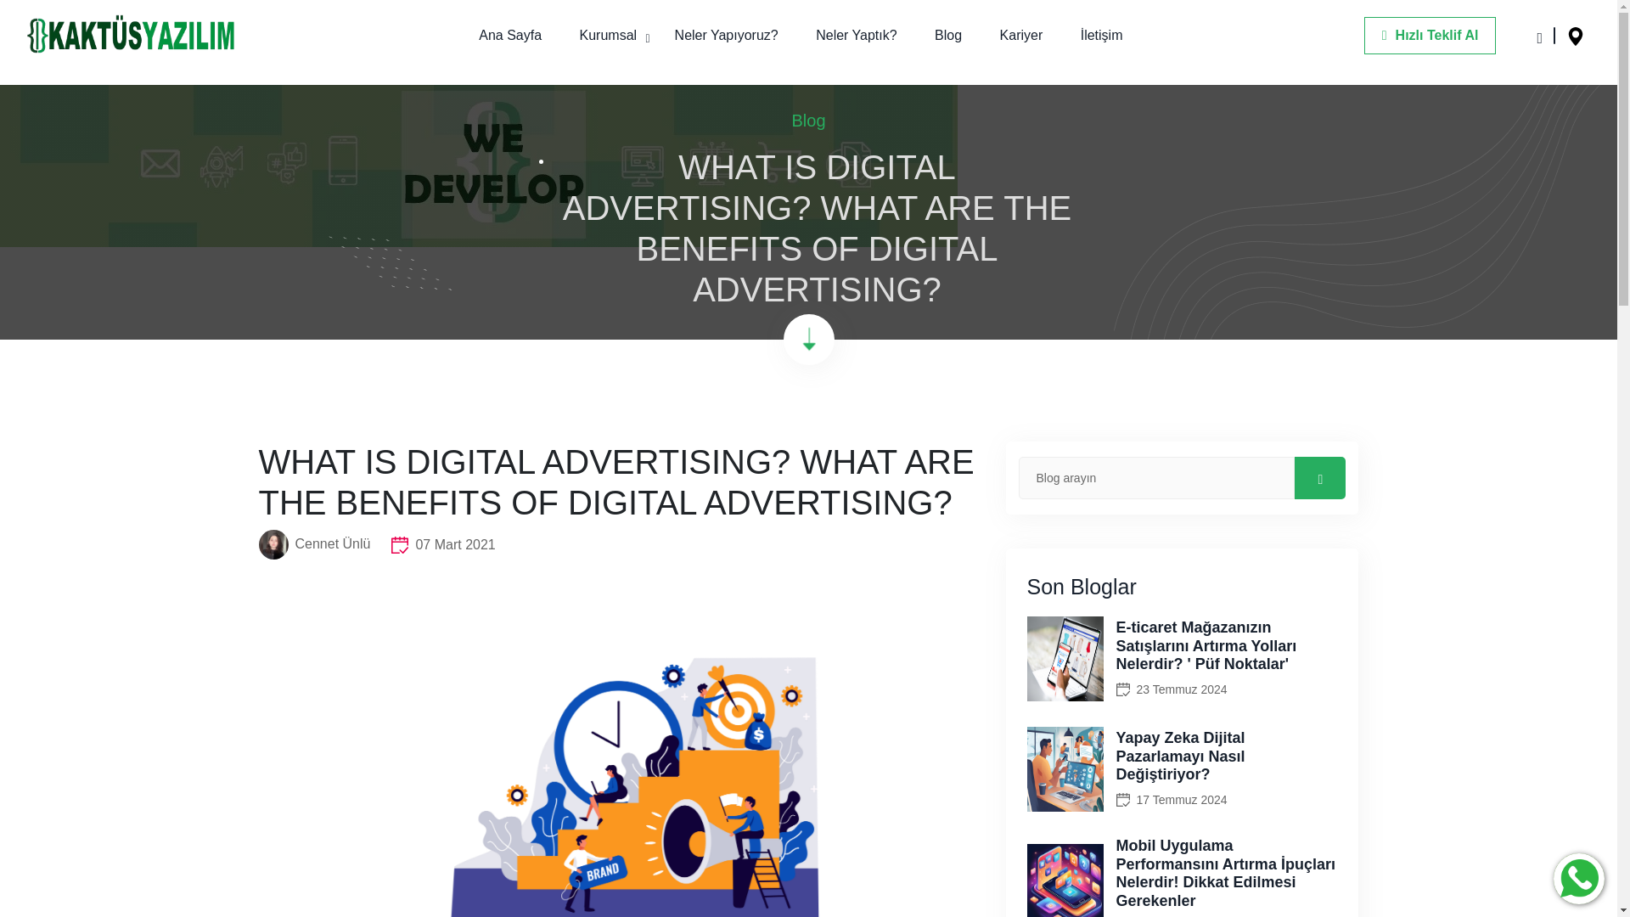 The image size is (1630, 917). I want to click on Blog, so click(807, 121).